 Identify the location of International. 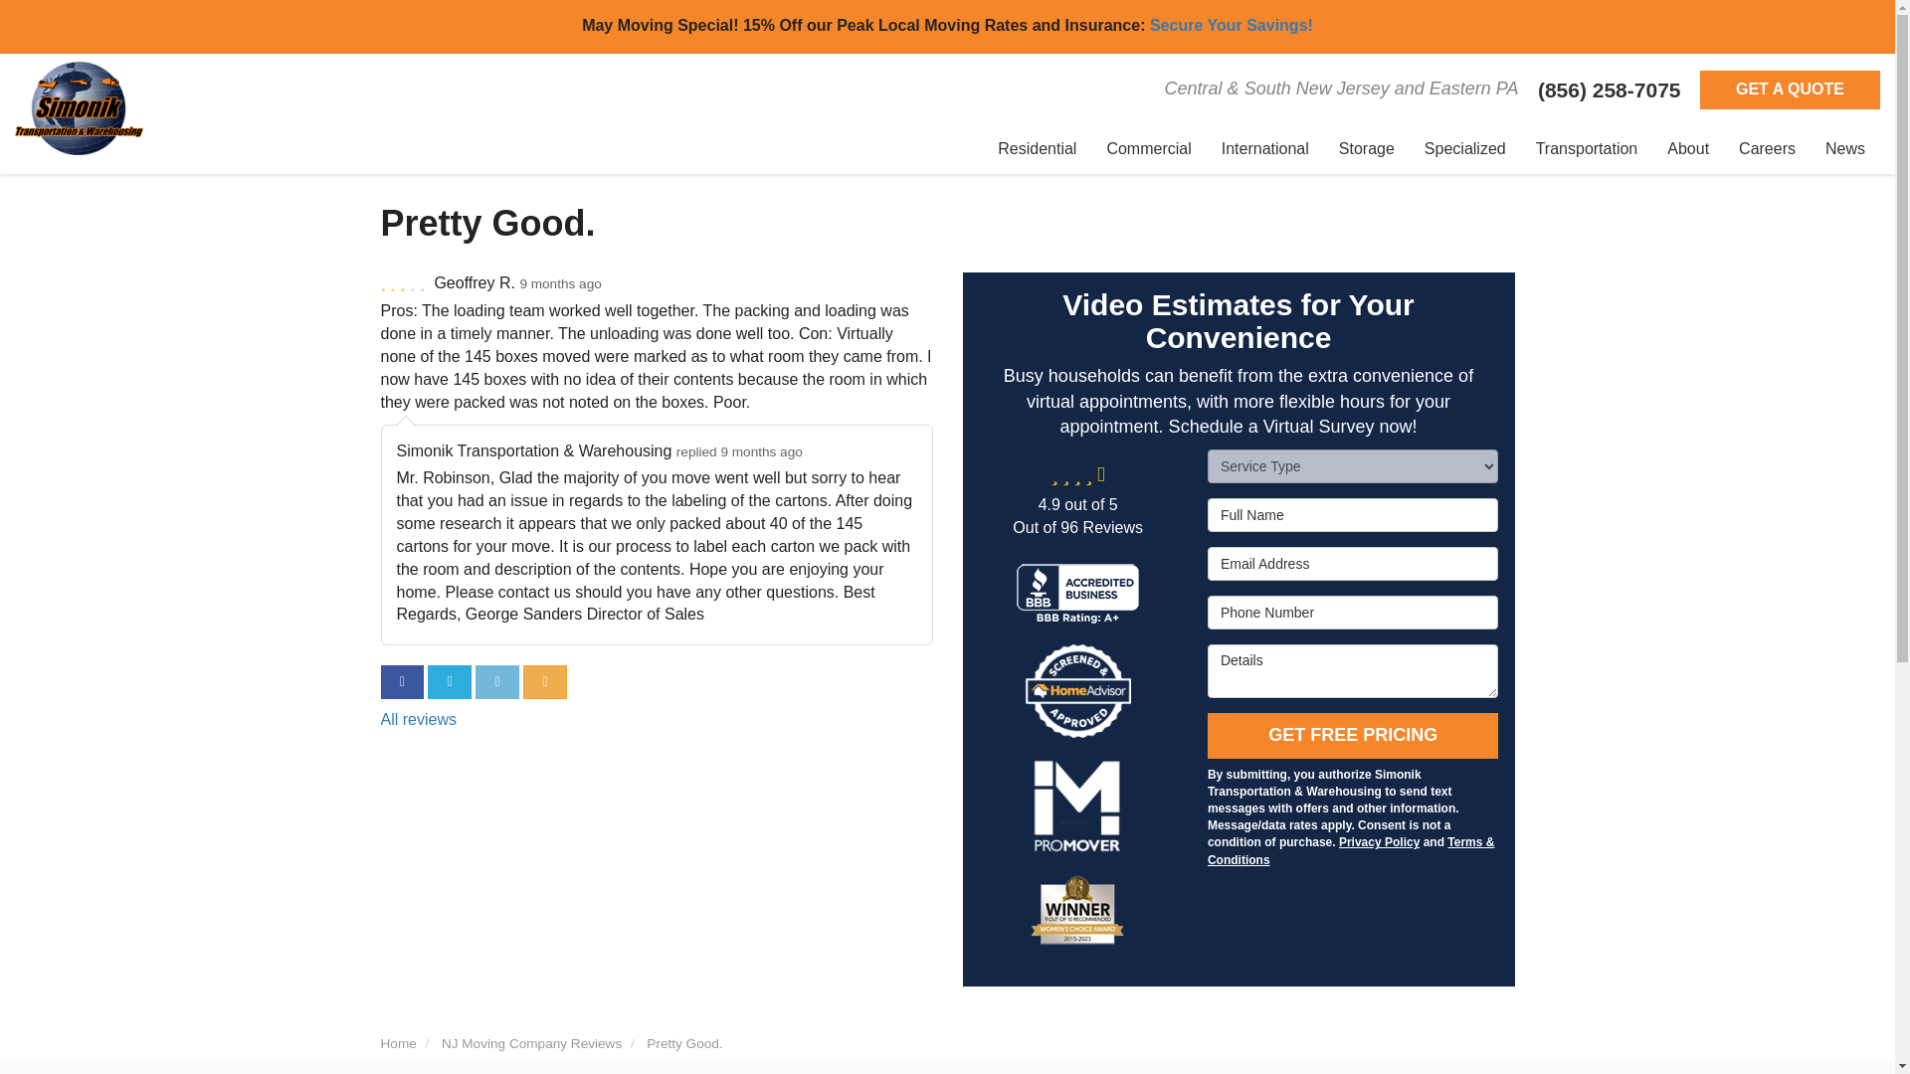
(1265, 149).